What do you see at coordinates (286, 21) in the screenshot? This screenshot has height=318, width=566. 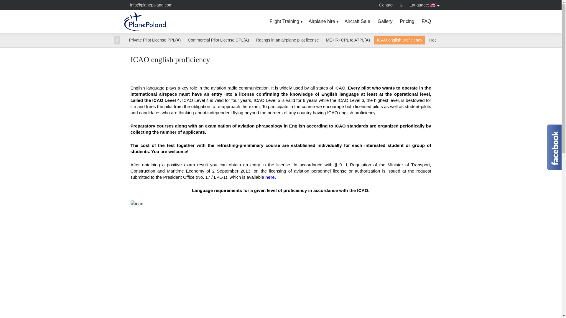 I see `Flight Training` at bounding box center [286, 21].